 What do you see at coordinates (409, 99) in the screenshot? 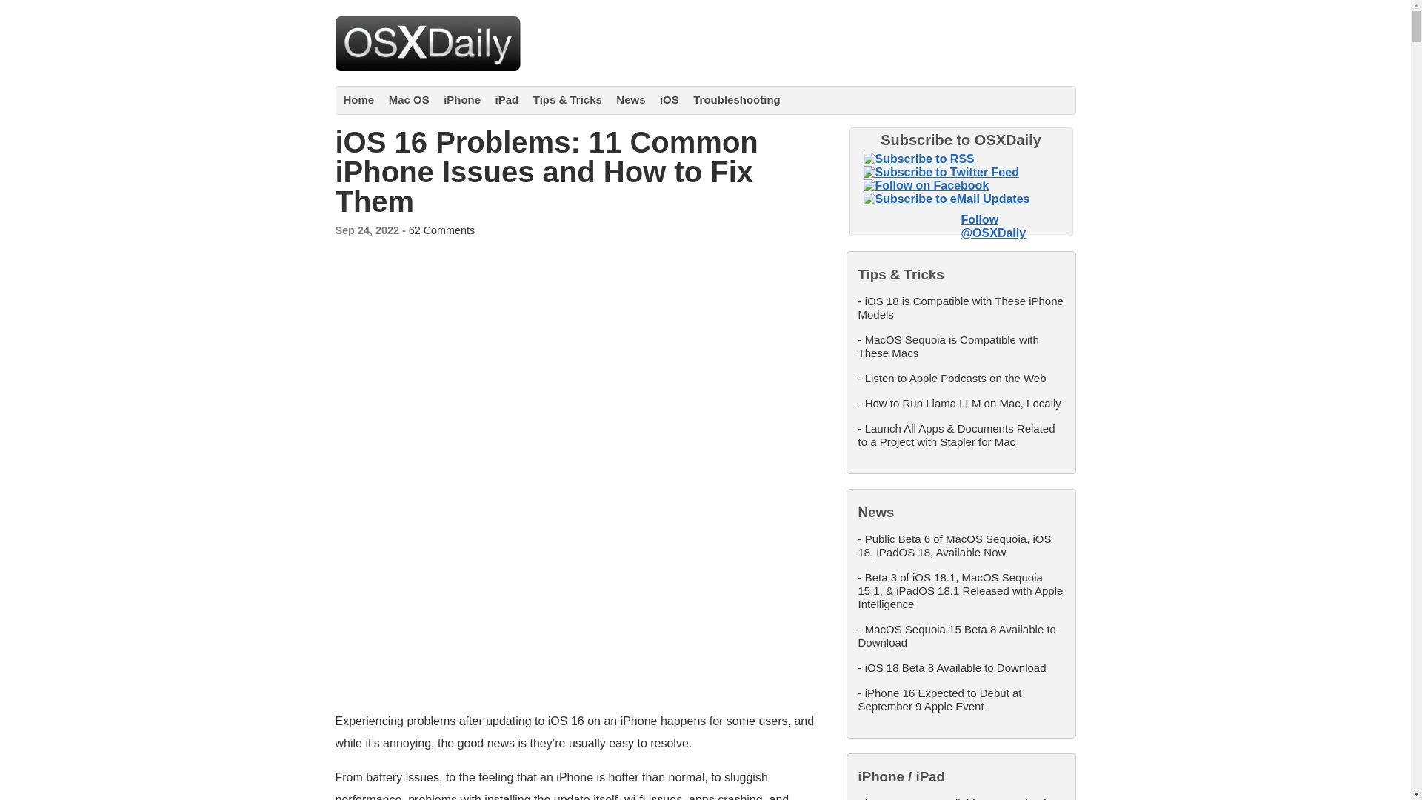
I see `Mac OS` at bounding box center [409, 99].